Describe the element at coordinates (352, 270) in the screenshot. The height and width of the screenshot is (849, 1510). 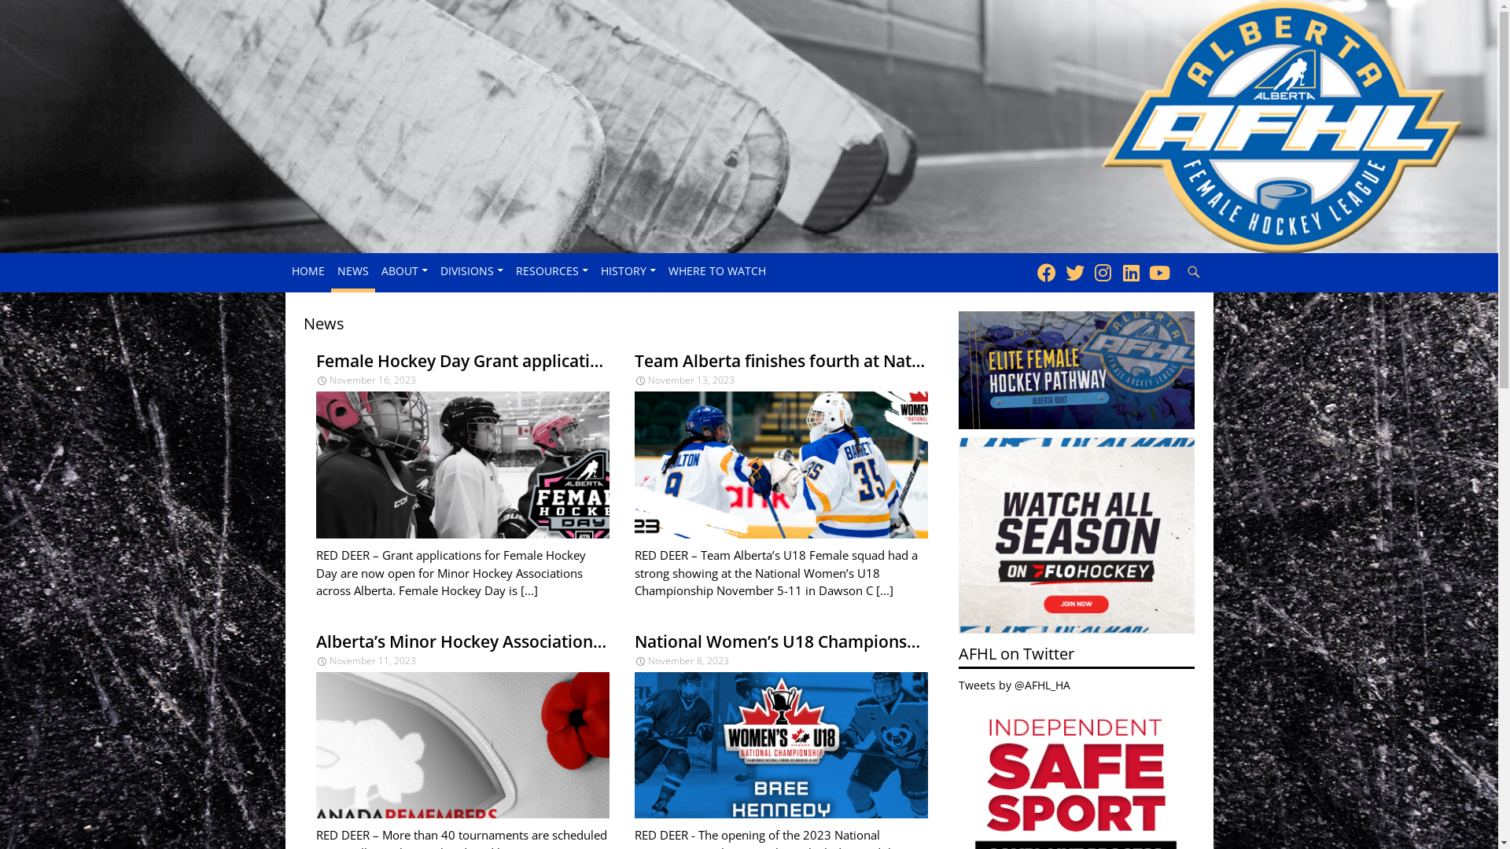
I see `NEWS` at that location.